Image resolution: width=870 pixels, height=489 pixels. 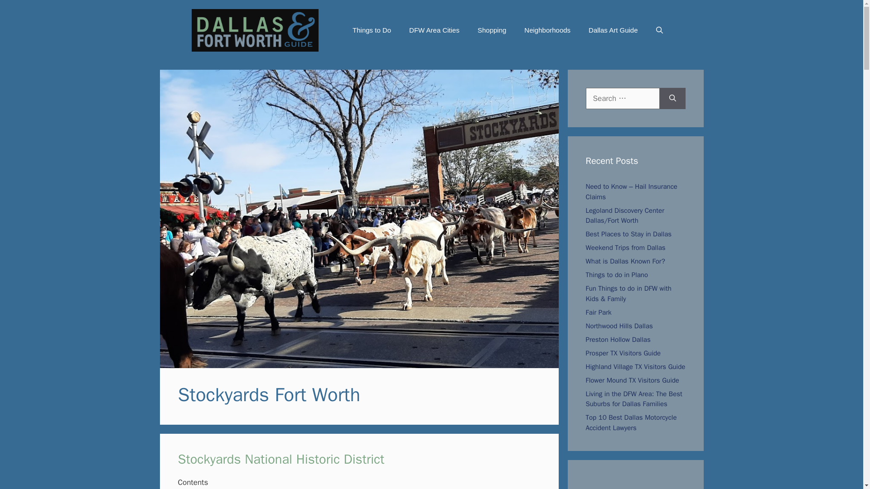 What do you see at coordinates (547, 30) in the screenshot?
I see `Neighborhoods` at bounding box center [547, 30].